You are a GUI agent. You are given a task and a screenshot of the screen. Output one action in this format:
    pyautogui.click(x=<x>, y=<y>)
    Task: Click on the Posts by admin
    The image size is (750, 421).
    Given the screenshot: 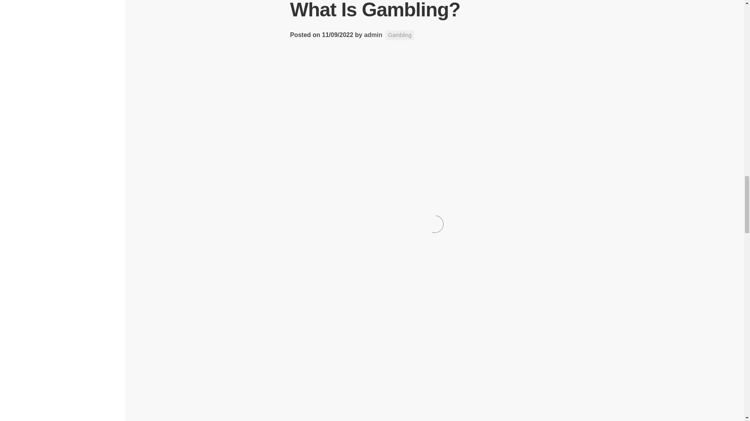 What is the action you would take?
    pyautogui.click(x=373, y=35)
    